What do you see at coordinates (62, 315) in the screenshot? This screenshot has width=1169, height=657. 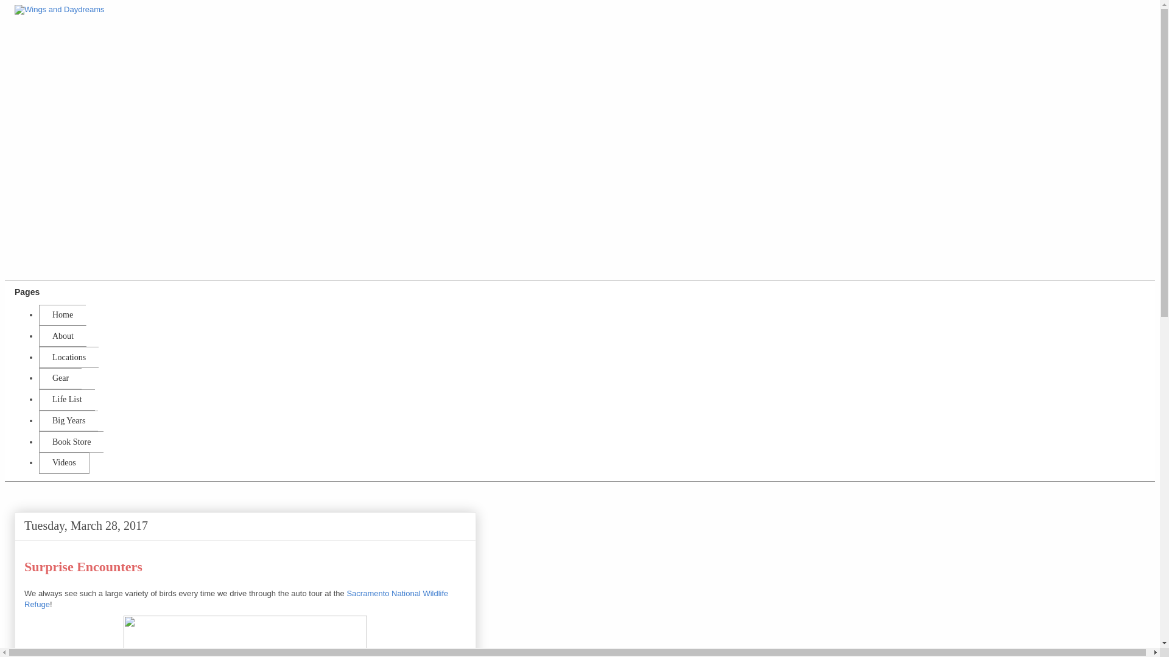 I see `Home` at bounding box center [62, 315].